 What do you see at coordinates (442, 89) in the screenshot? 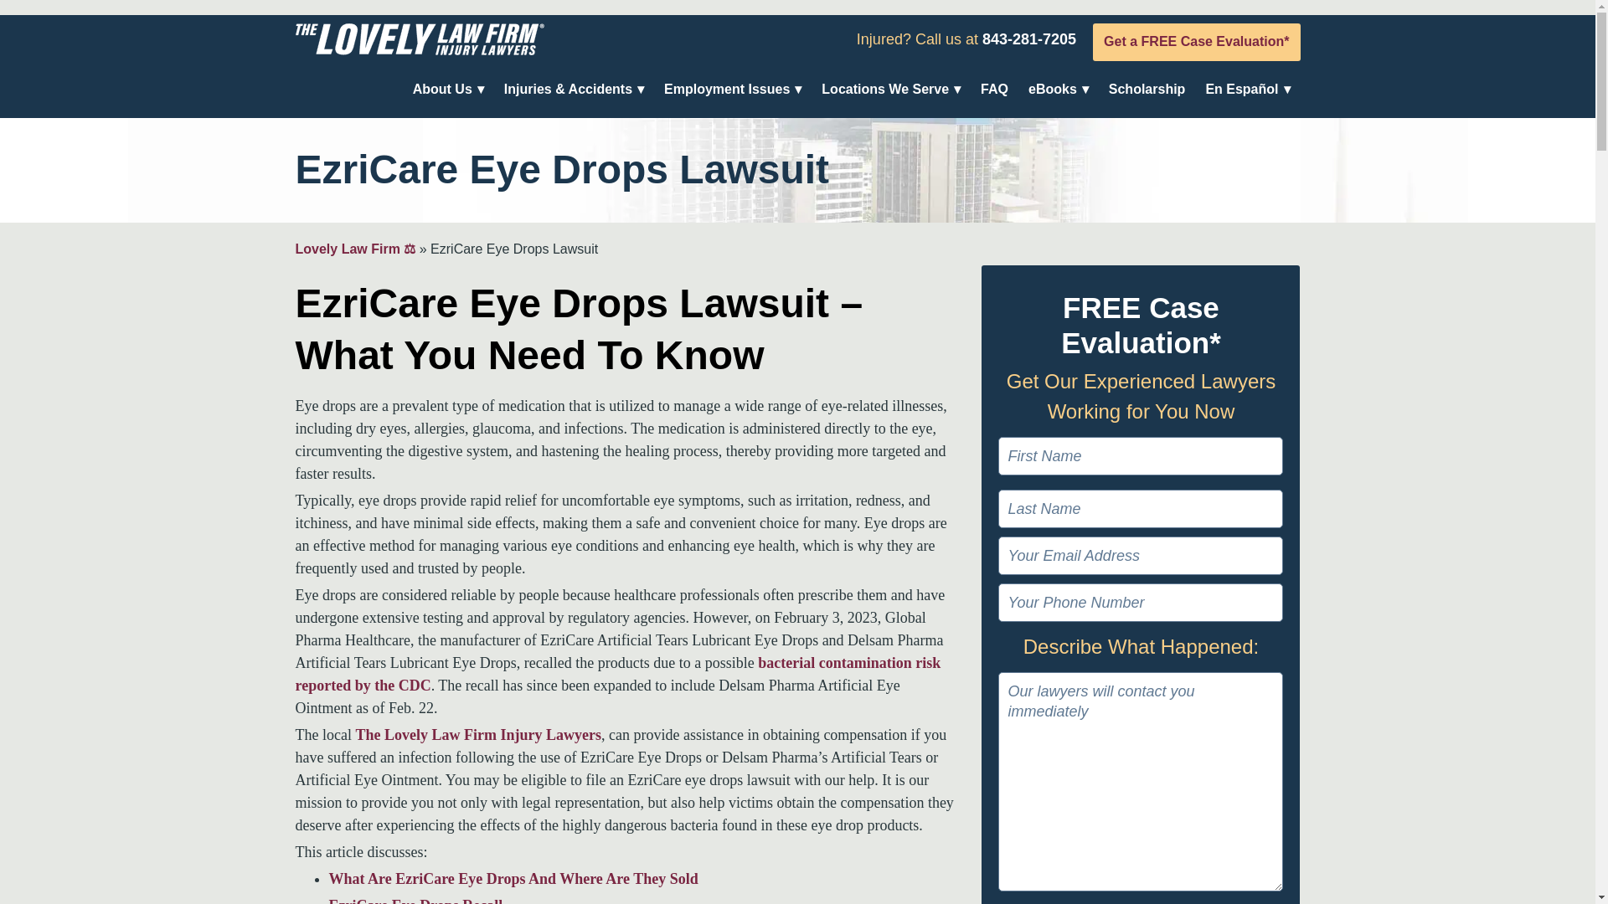
I see `About Us` at bounding box center [442, 89].